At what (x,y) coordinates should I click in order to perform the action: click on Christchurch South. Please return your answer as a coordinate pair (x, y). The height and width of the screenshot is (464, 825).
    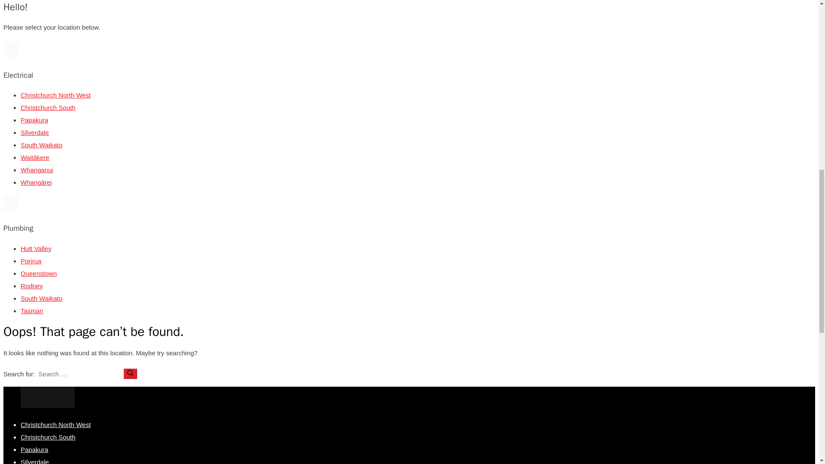
    Looking at the image, I should click on (48, 107).